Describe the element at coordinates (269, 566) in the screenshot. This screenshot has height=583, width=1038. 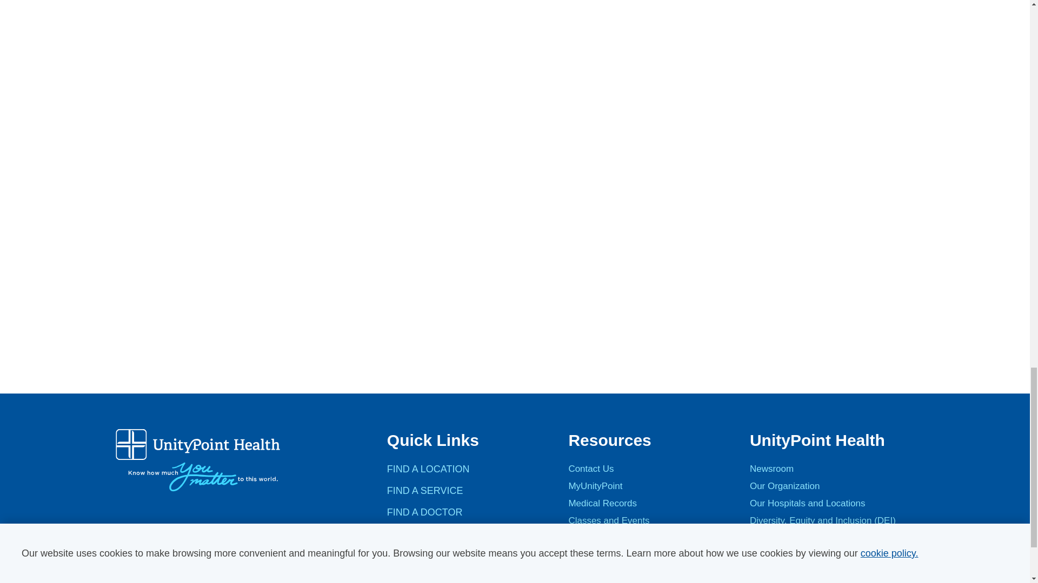
I see `Pinterest` at that location.